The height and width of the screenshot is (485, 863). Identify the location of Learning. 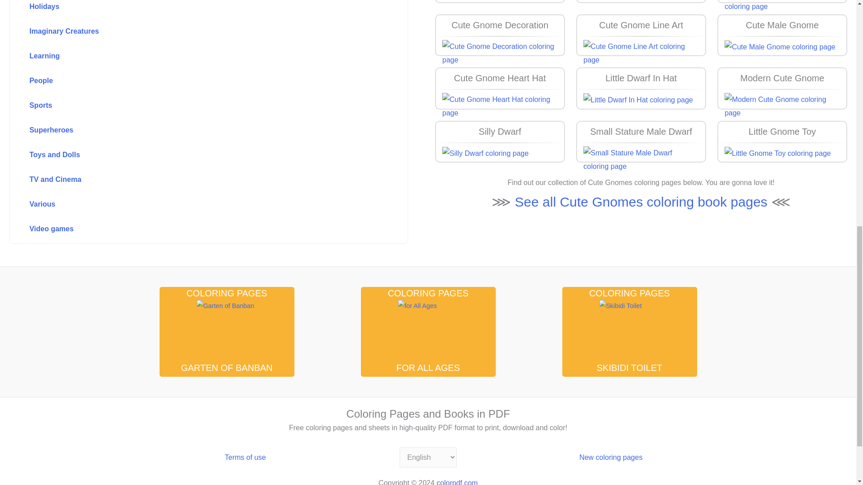
(188, 56).